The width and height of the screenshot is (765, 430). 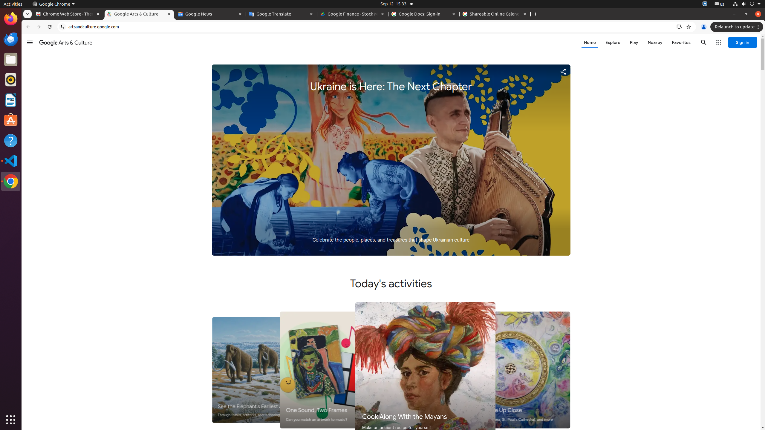 What do you see at coordinates (281, 14) in the screenshot?
I see `Google Translate - Memory usage - 64.0 MB` at bounding box center [281, 14].